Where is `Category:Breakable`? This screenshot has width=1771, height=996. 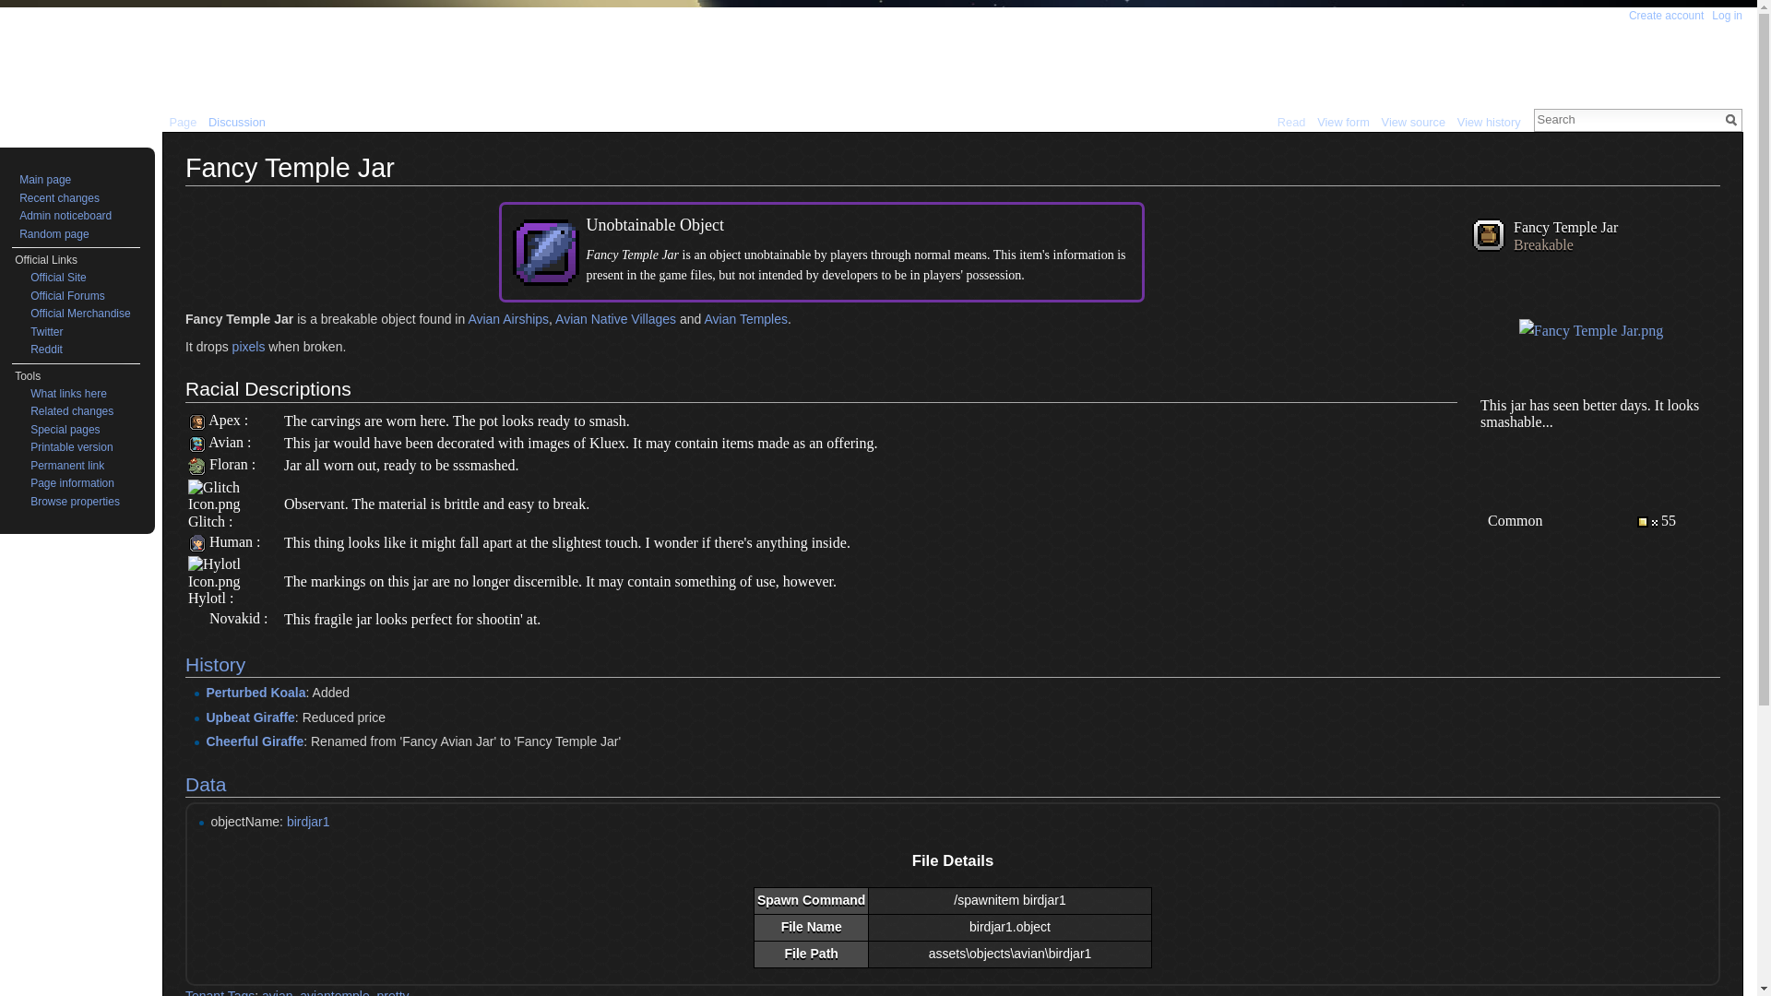
Category:Breakable is located at coordinates (1544, 245).